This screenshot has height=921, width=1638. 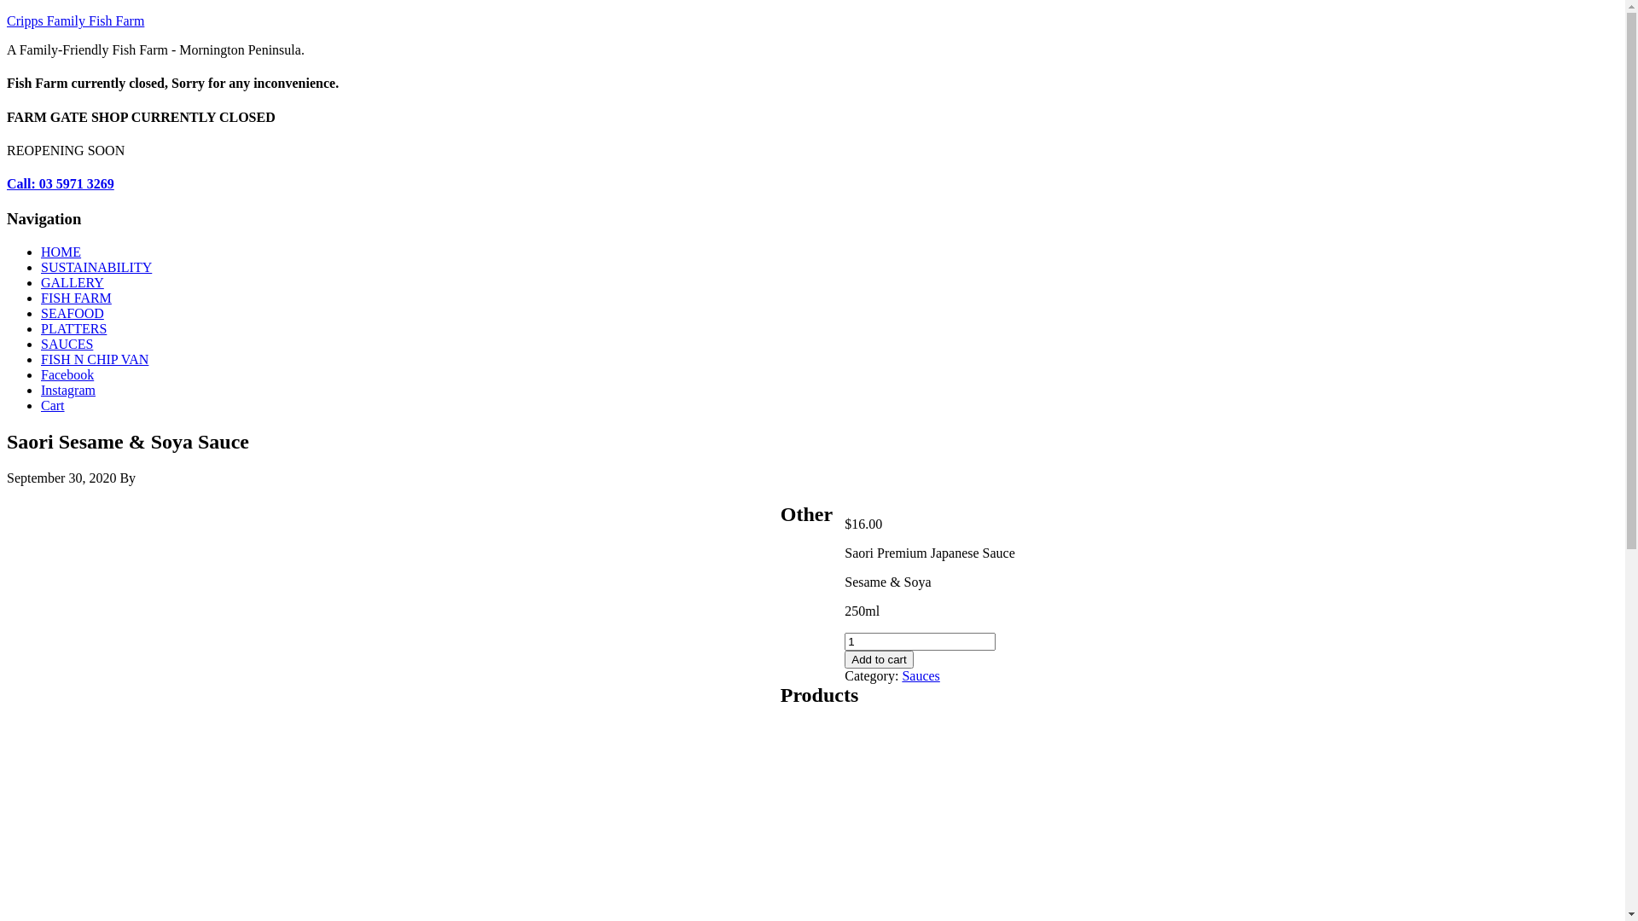 What do you see at coordinates (73, 314) in the screenshot?
I see `SEAFOOD` at bounding box center [73, 314].